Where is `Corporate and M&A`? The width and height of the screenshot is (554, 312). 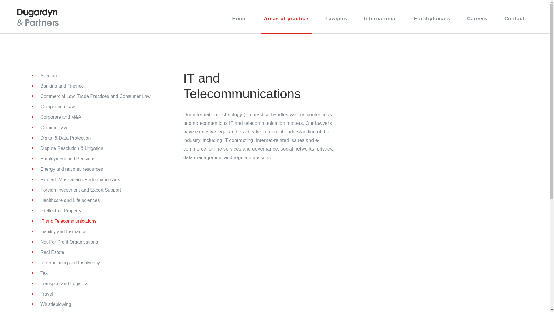
Corporate and M&A is located at coordinates (57, 117).